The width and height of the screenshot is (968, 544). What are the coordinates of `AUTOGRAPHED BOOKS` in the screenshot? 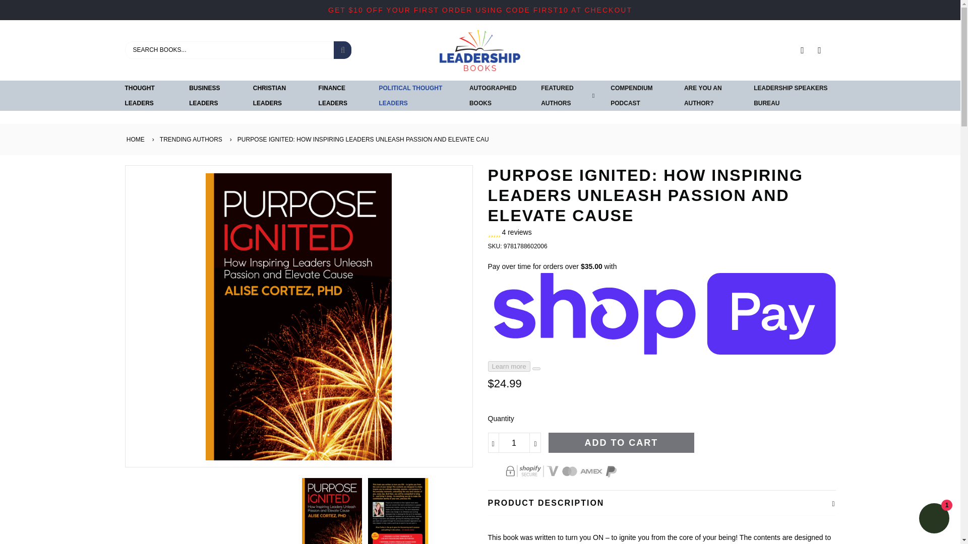 It's located at (497, 96).